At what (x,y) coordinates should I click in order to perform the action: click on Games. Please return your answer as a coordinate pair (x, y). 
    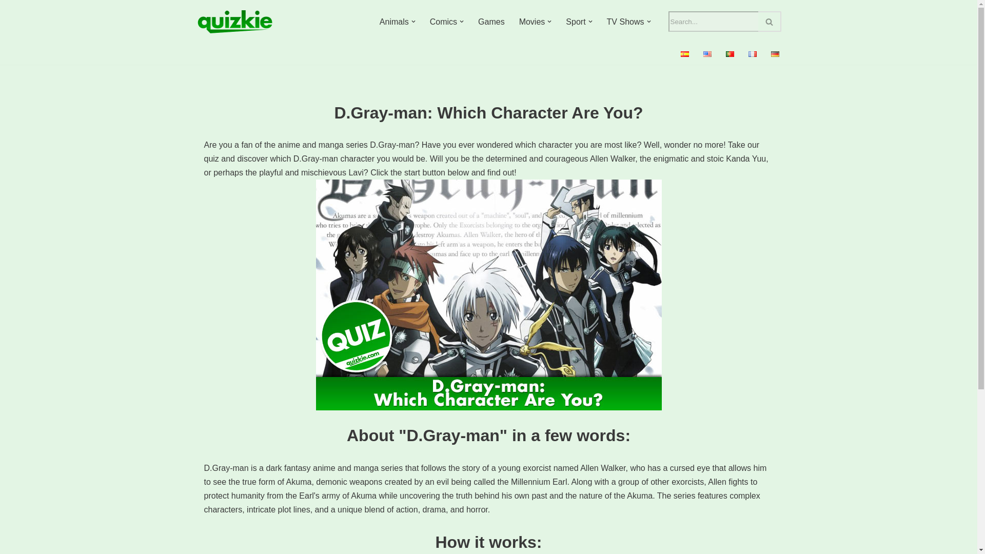
    Looking at the image, I should click on (491, 22).